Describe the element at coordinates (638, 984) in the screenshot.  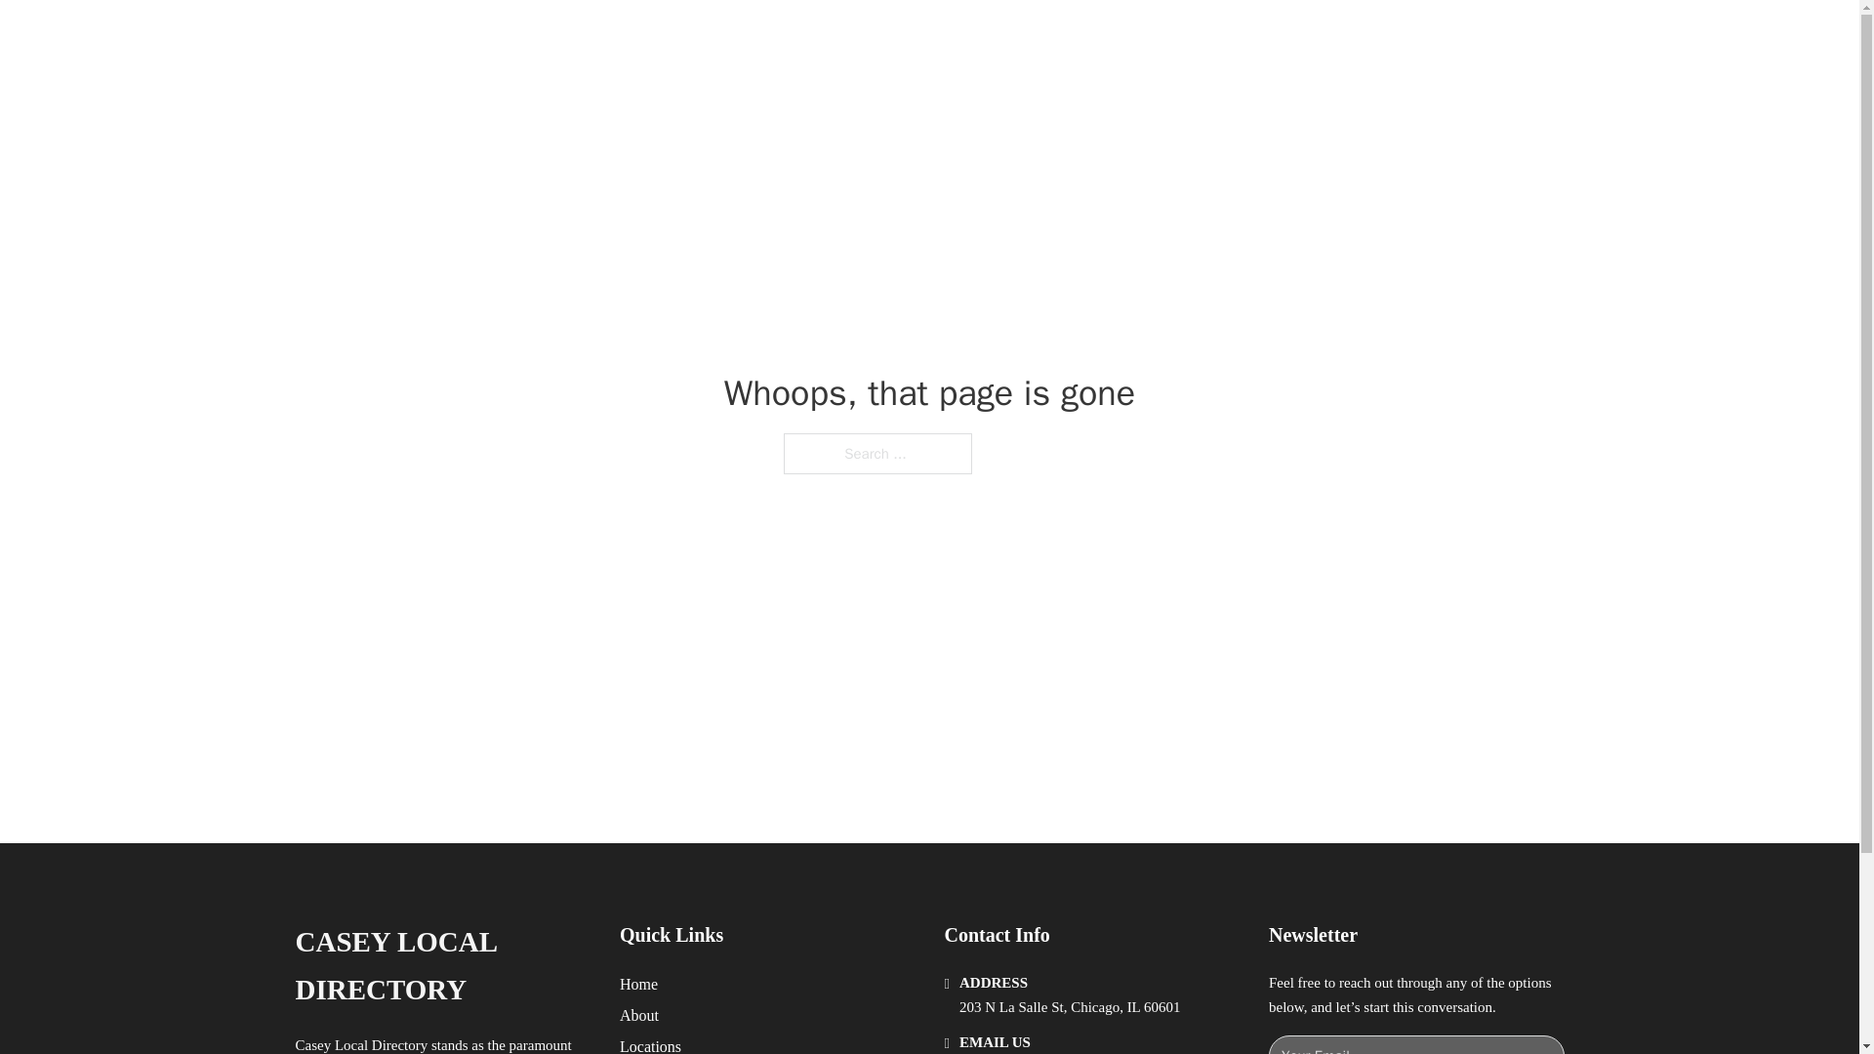
I see `Home` at that location.